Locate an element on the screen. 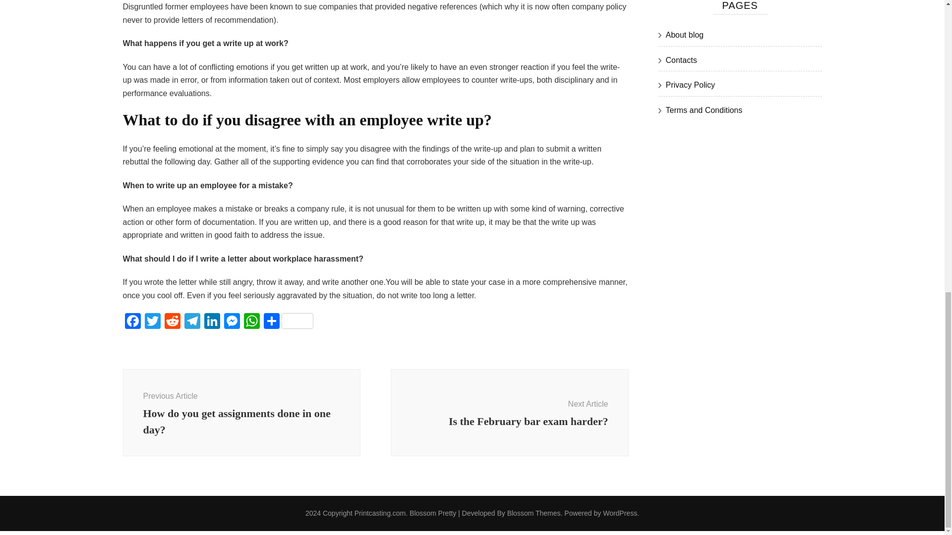 This screenshot has width=952, height=535. WhatsApp is located at coordinates (252, 321).